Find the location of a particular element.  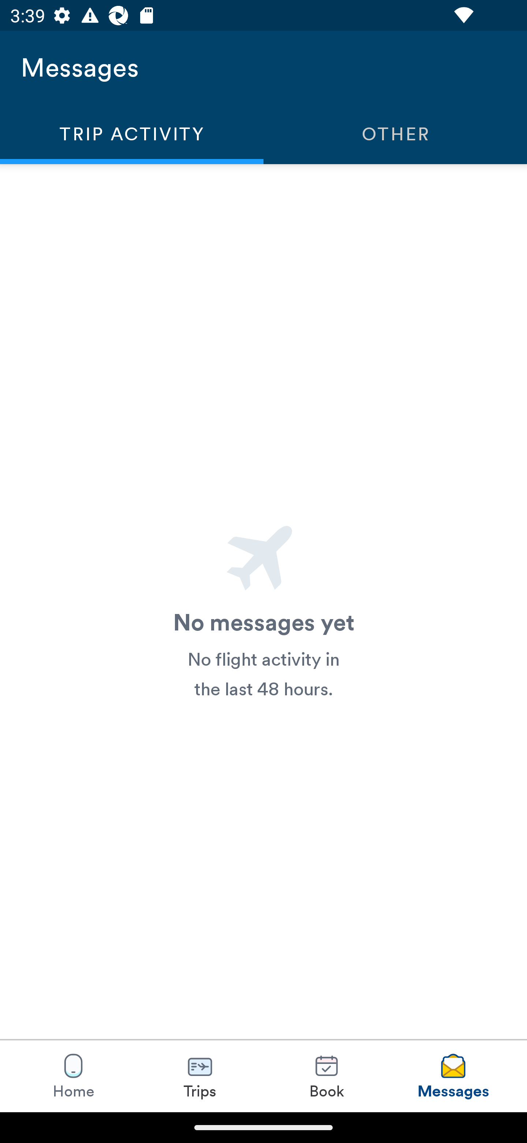

Home is located at coordinates (73, 1076).